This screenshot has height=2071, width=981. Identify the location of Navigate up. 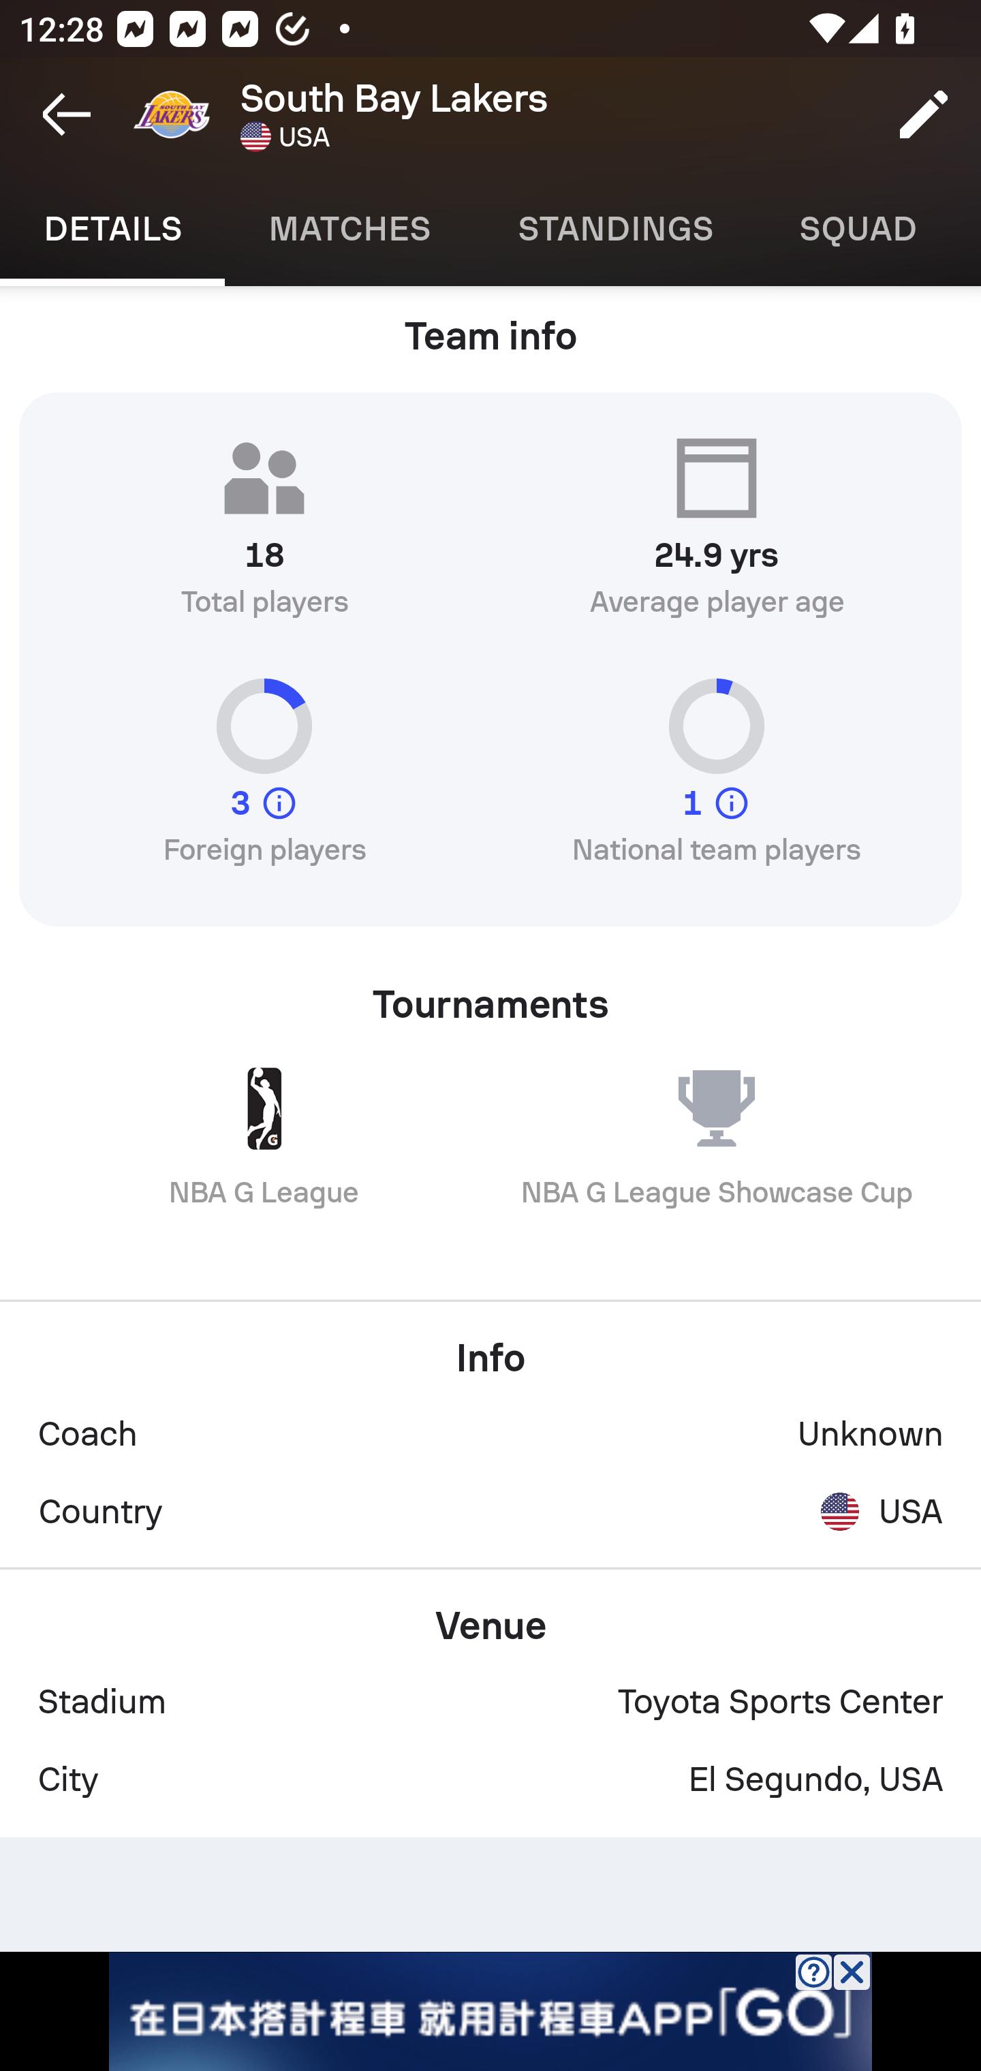
(67, 114).